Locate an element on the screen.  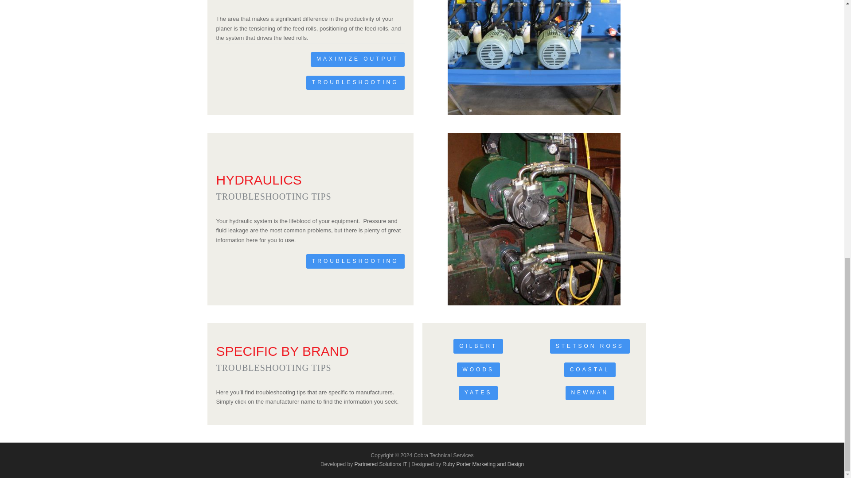
Hydraulic Drive System is located at coordinates (534, 58).